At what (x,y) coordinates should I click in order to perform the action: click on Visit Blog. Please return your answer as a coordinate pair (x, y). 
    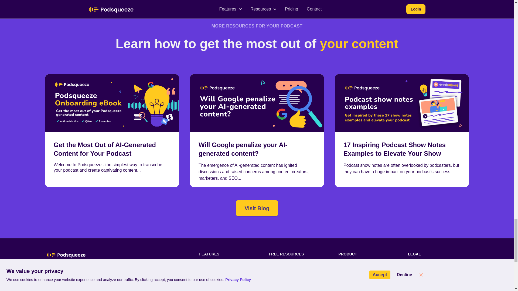
    Looking at the image, I should click on (257, 208).